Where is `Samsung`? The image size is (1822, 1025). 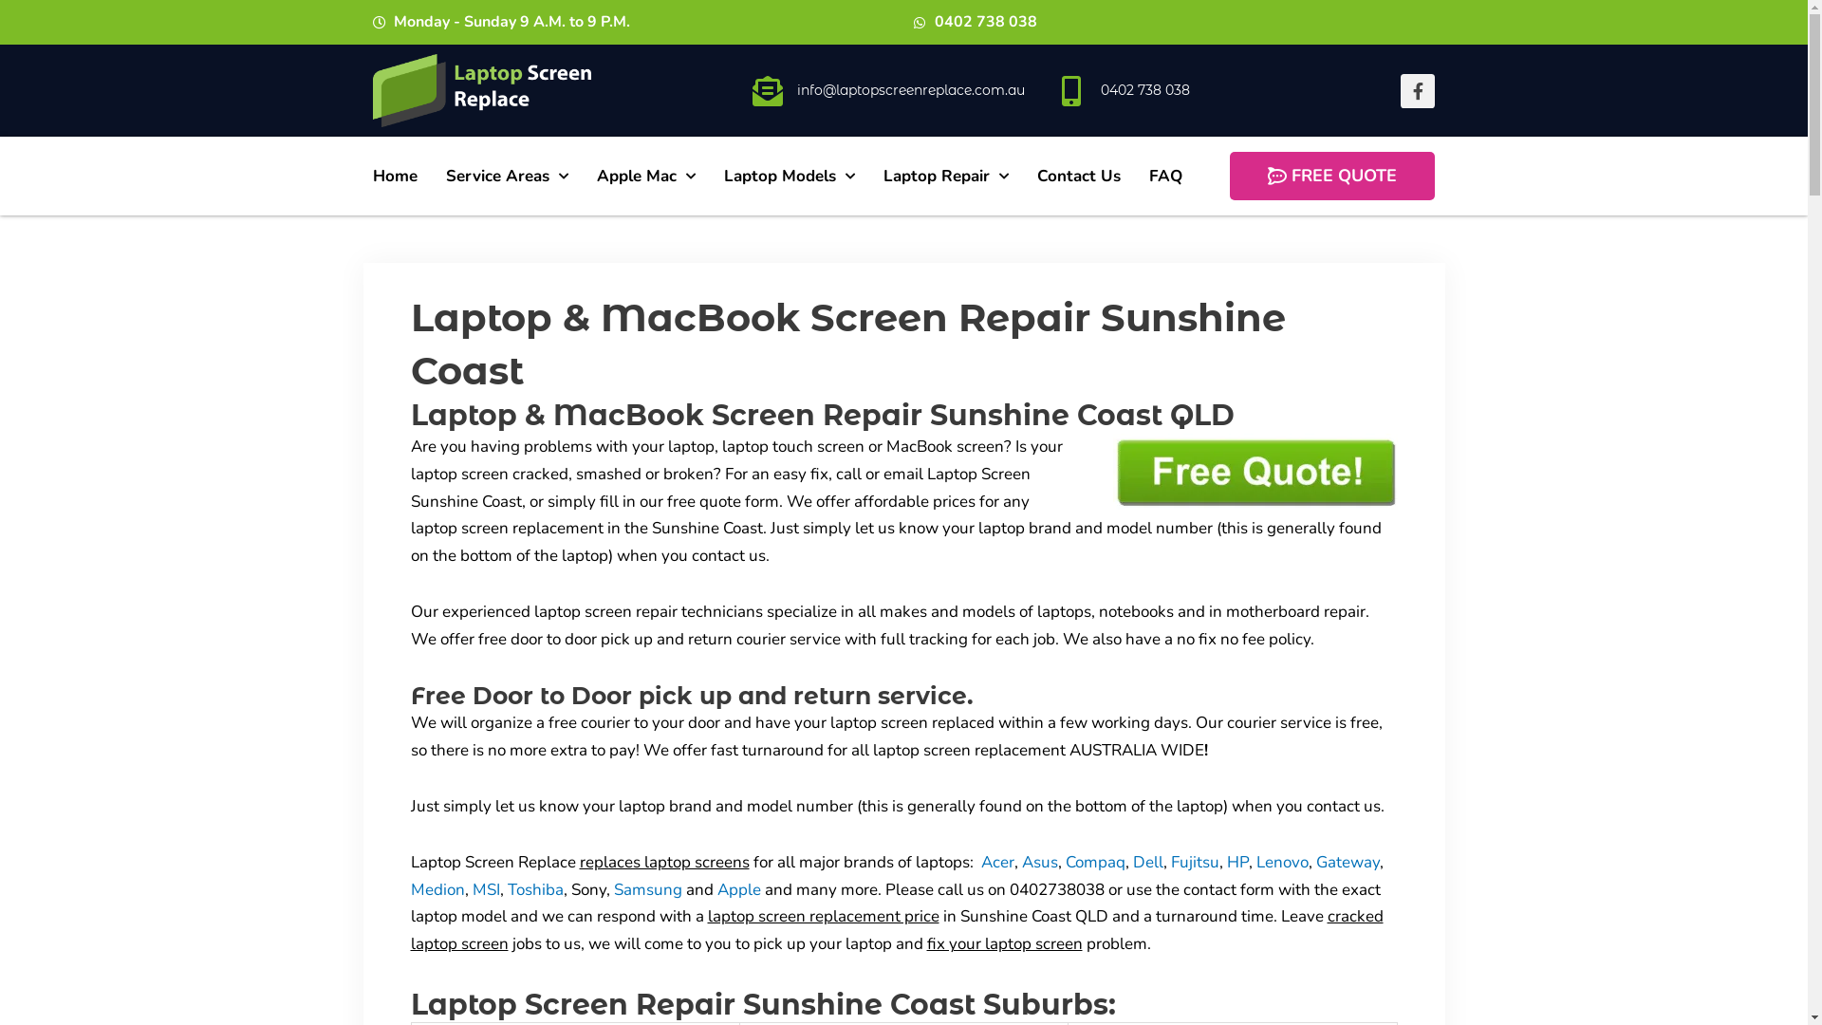 Samsung is located at coordinates (647, 890).